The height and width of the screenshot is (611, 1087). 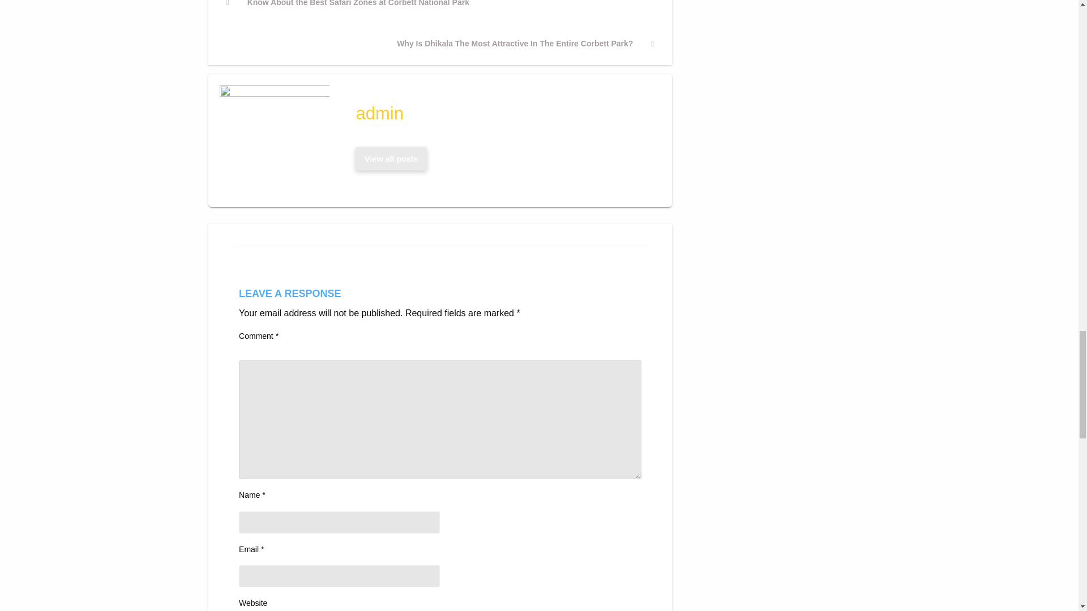 I want to click on View all posts, so click(x=391, y=158).